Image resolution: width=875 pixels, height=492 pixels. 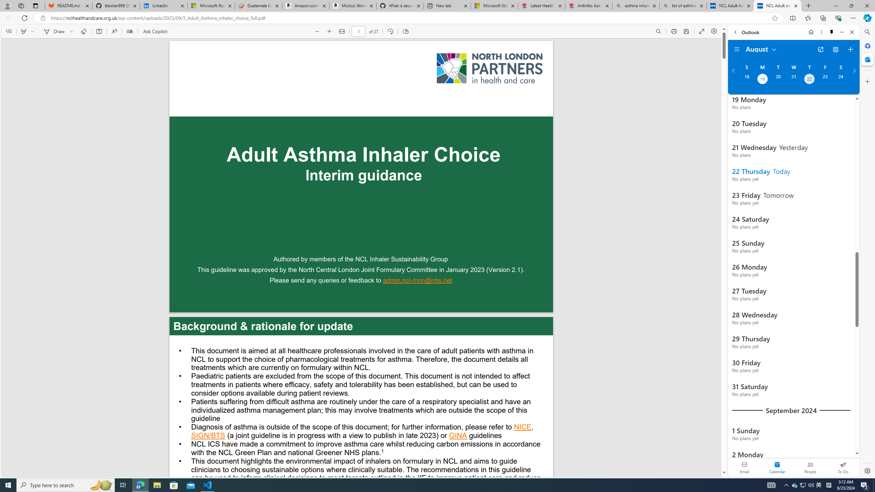 I want to click on Customize, so click(x=867, y=81).